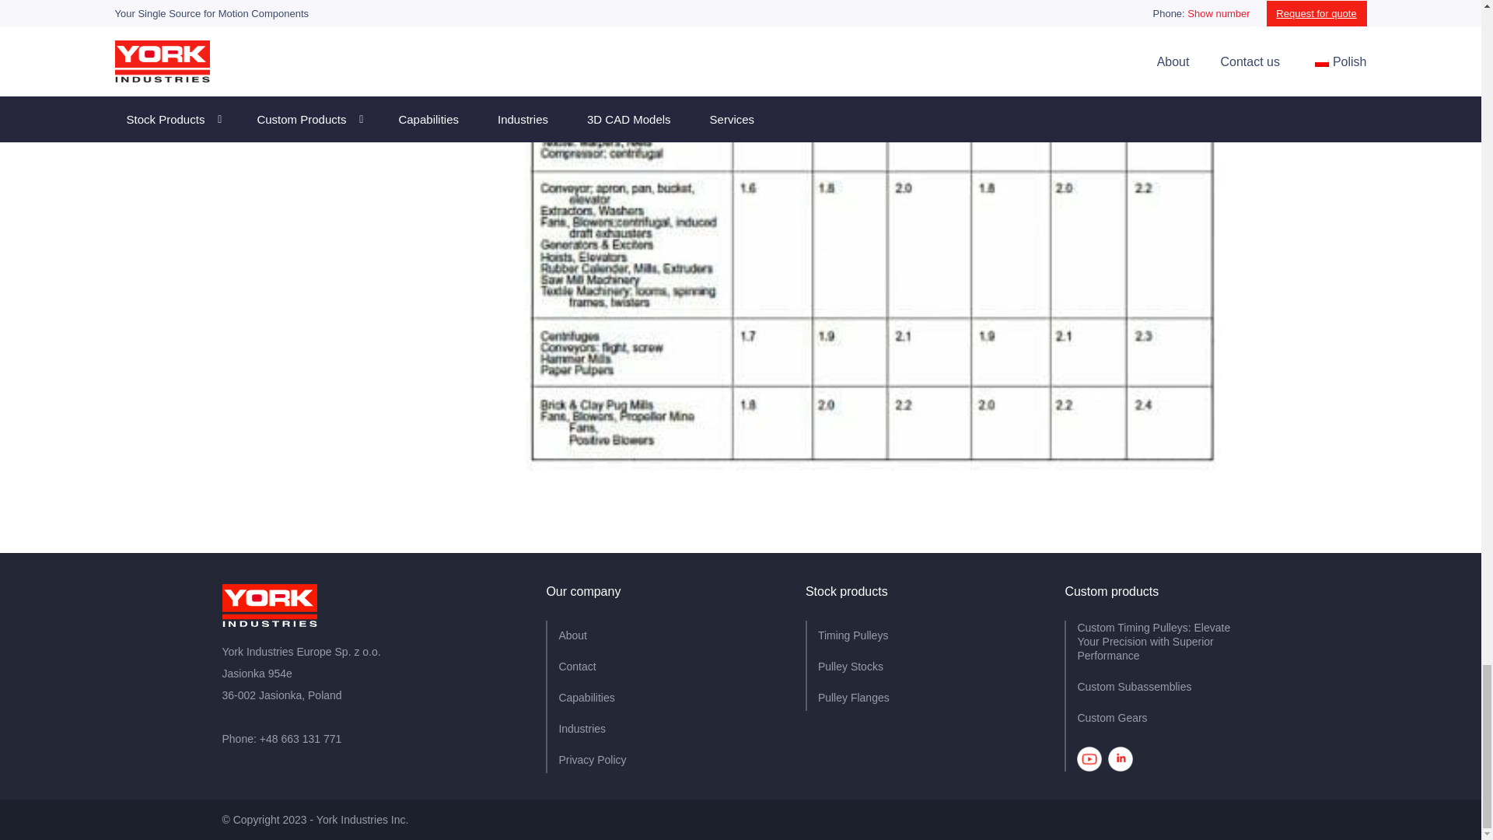 The image size is (1493, 840). Describe the element at coordinates (592, 759) in the screenshot. I see `Privacy Policy` at that location.